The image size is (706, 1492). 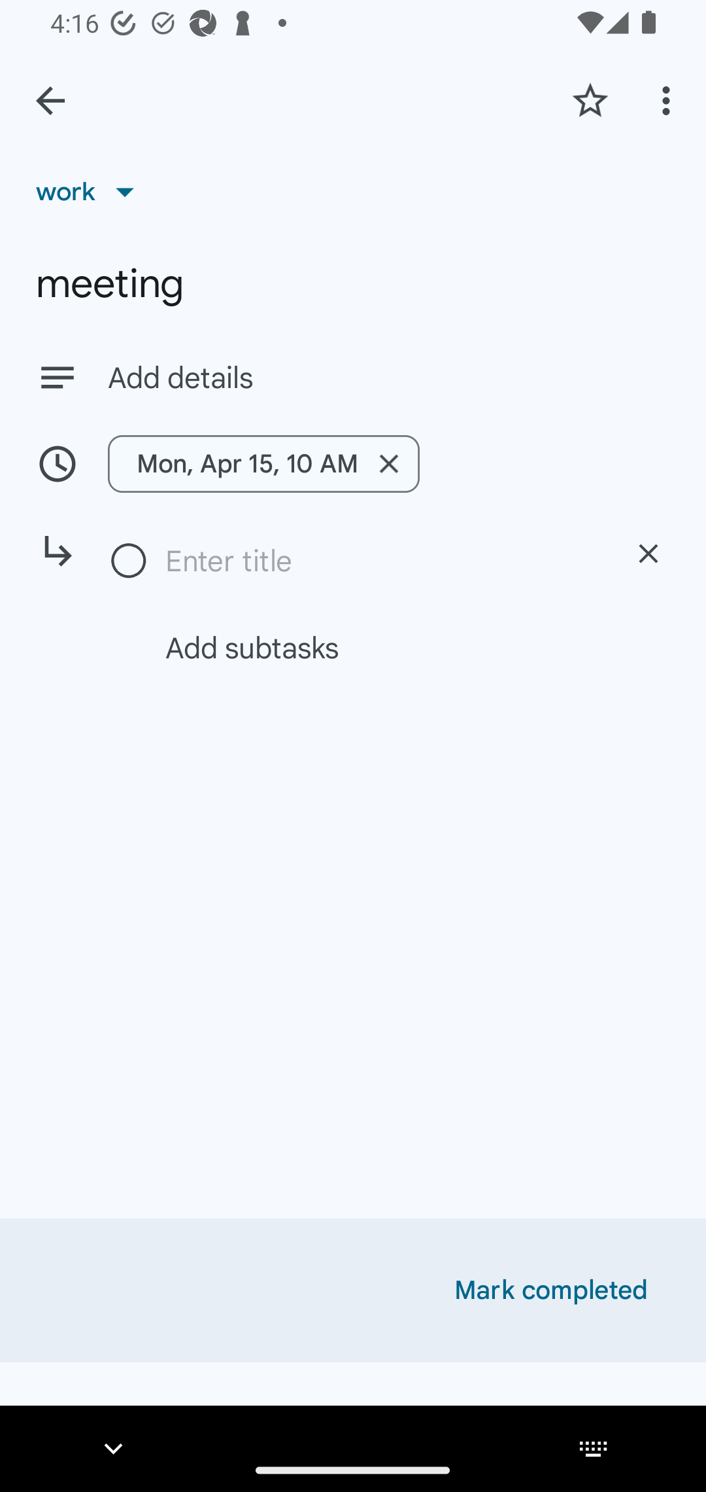 I want to click on More options, so click(x=669, y=100).